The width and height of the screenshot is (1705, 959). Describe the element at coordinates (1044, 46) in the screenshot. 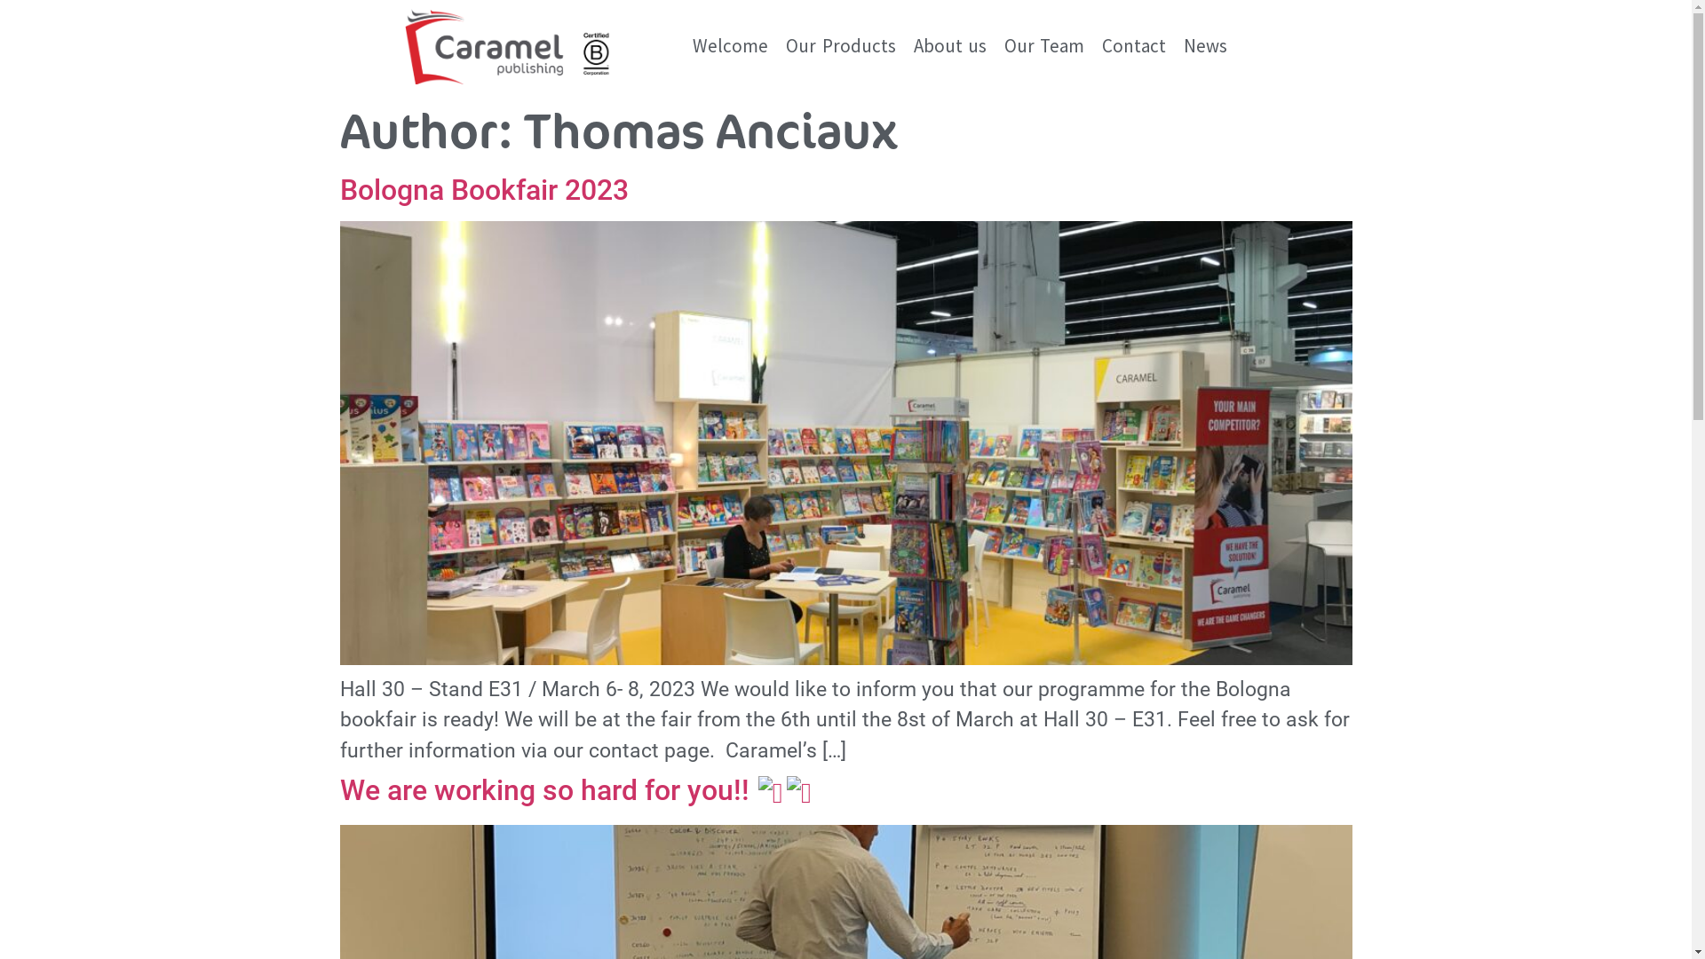

I see `Our Team` at that location.